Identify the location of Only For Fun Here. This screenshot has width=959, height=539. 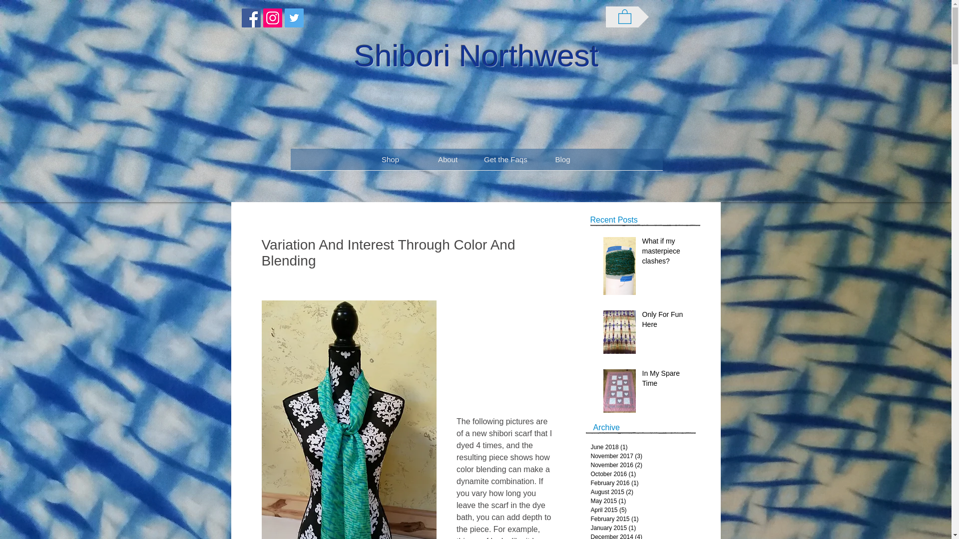
(665, 321).